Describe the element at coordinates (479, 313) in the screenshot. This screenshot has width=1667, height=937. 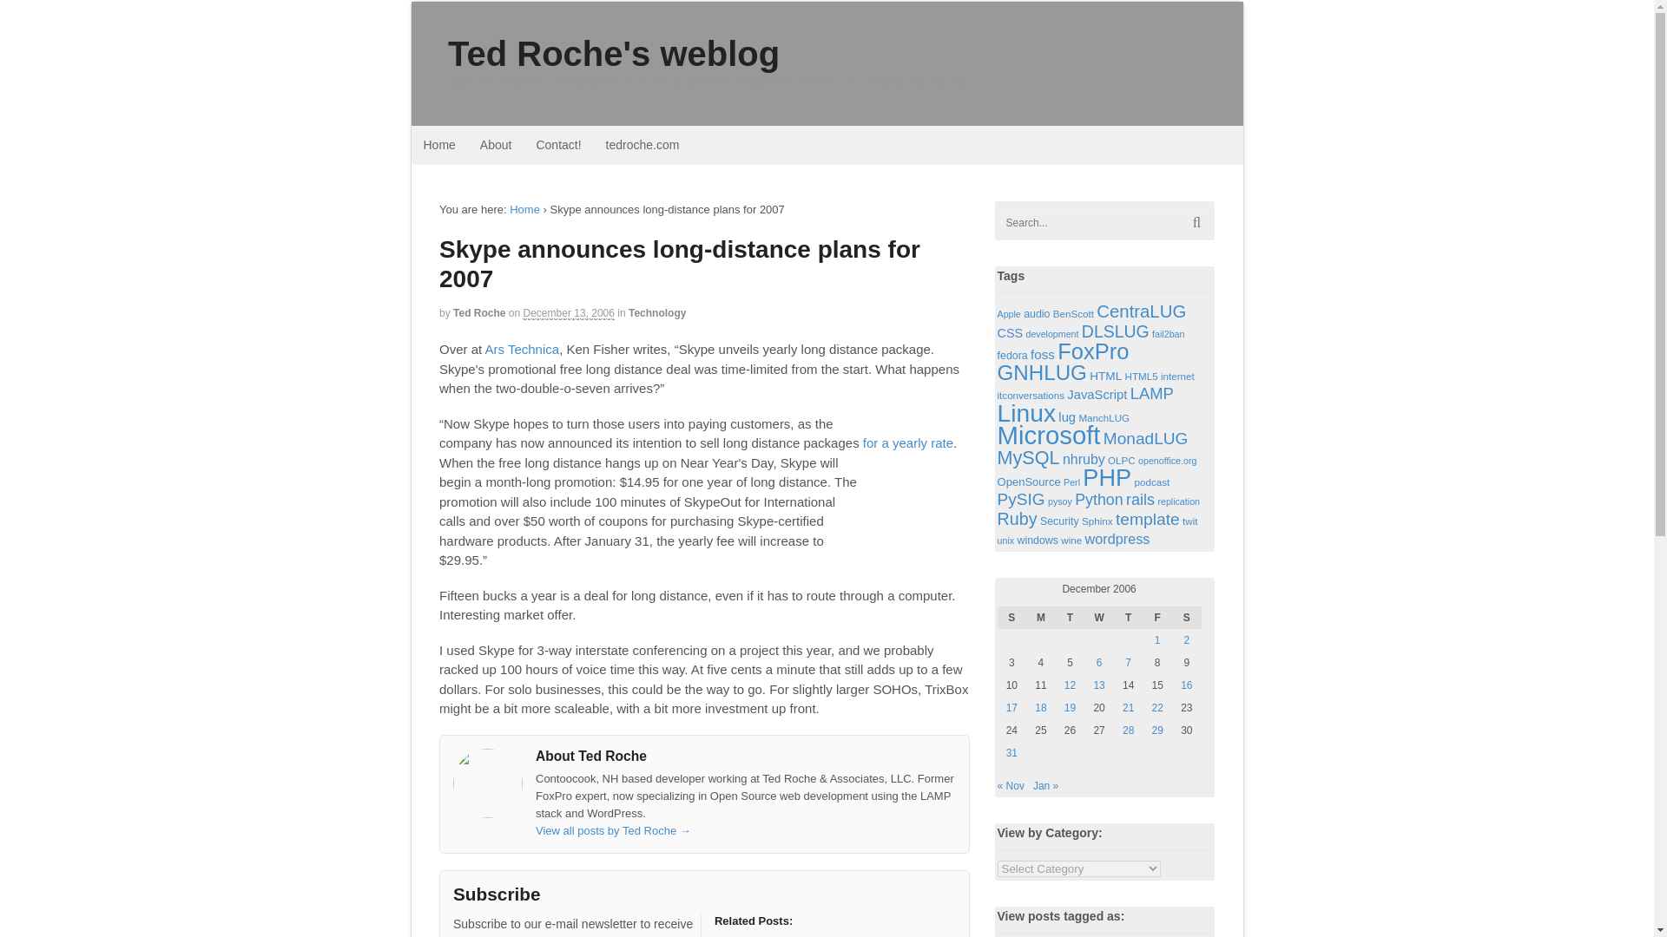
I see `Posts by Ted Roche` at that location.